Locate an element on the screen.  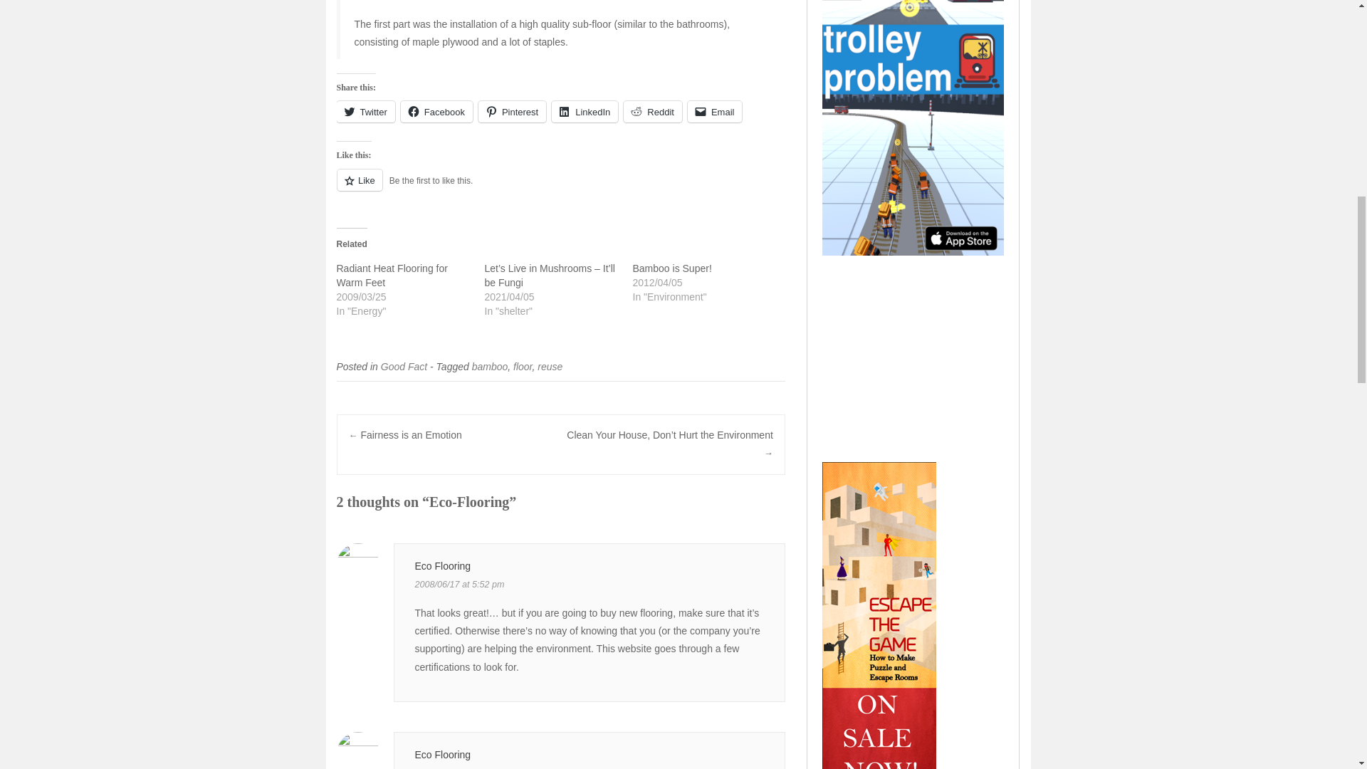
Good Fact is located at coordinates (404, 366).